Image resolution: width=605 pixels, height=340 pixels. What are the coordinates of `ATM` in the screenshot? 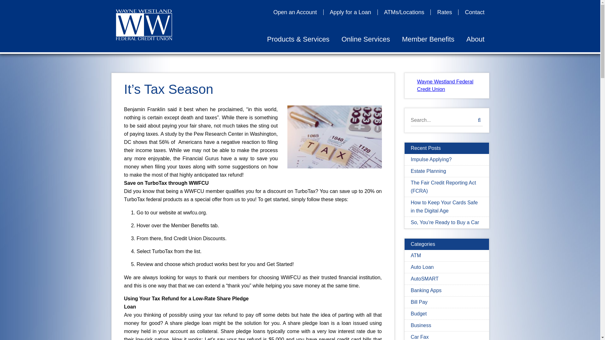 It's located at (416, 255).